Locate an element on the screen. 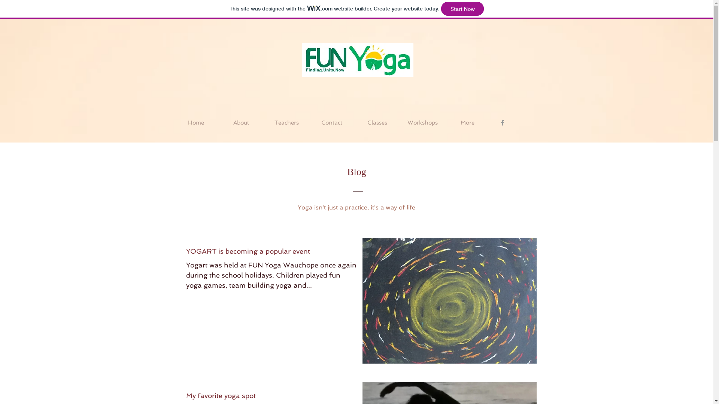 This screenshot has height=404, width=719. Contact is located at coordinates (332, 123).